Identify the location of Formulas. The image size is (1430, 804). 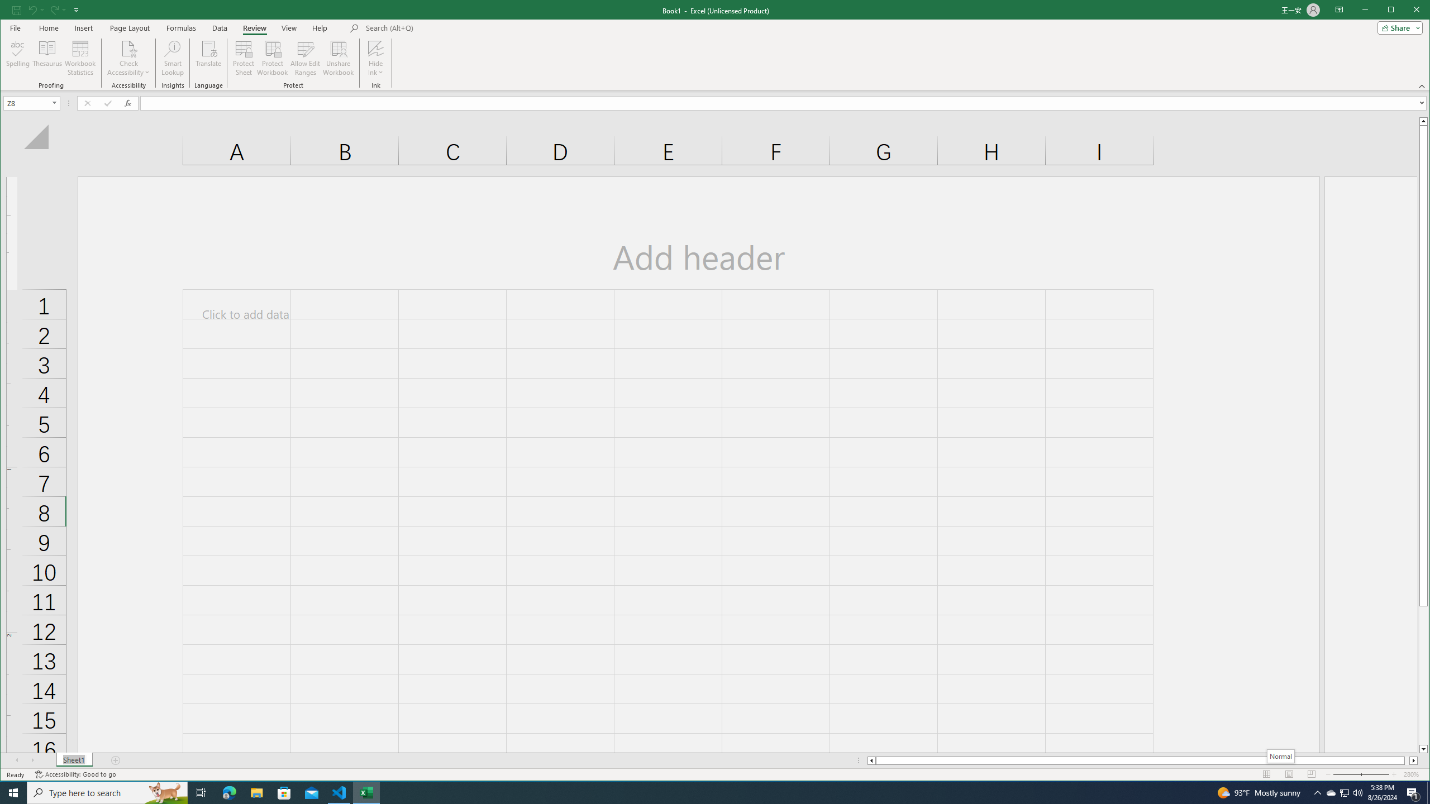
(182, 28).